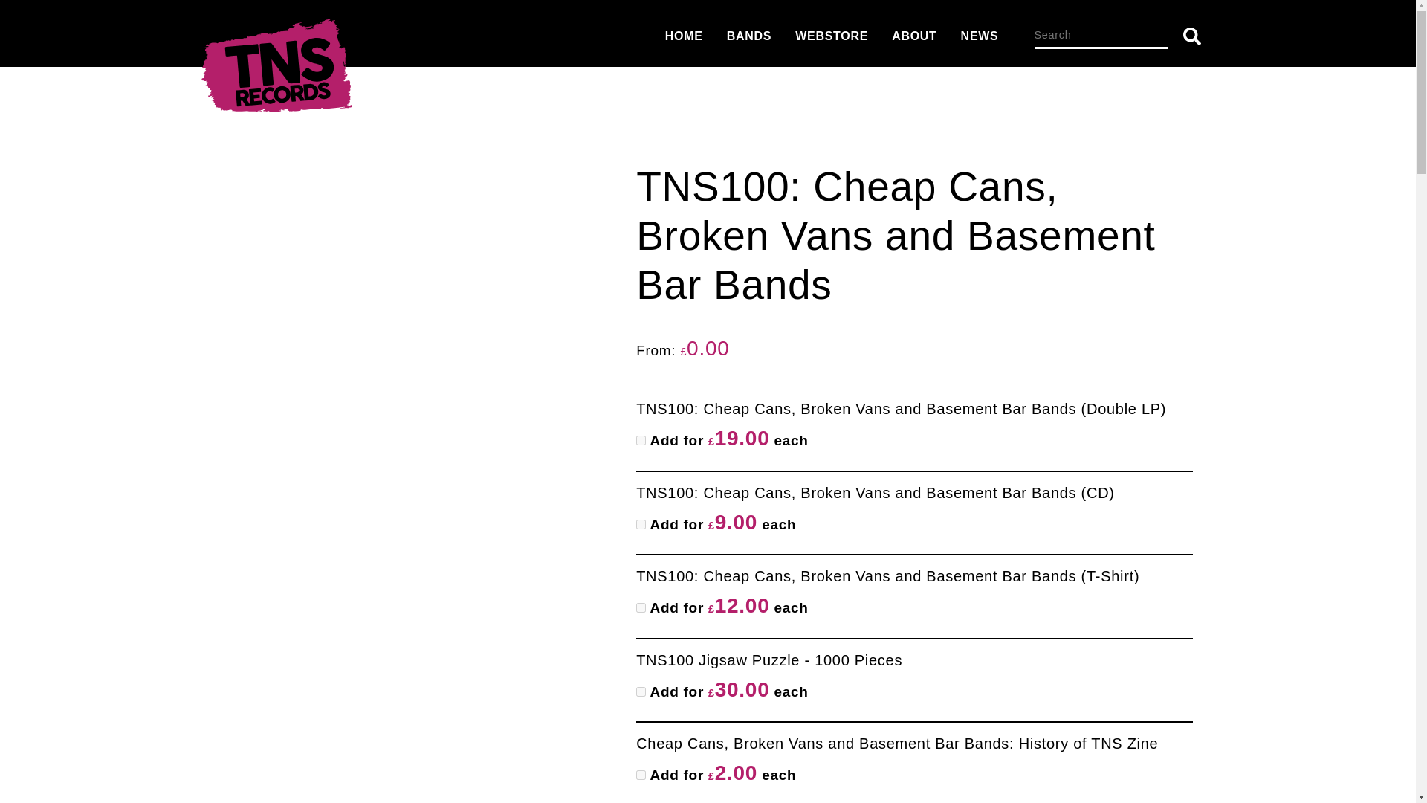  What do you see at coordinates (684, 36) in the screenshot?
I see `HOME` at bounding box center [684, 36].